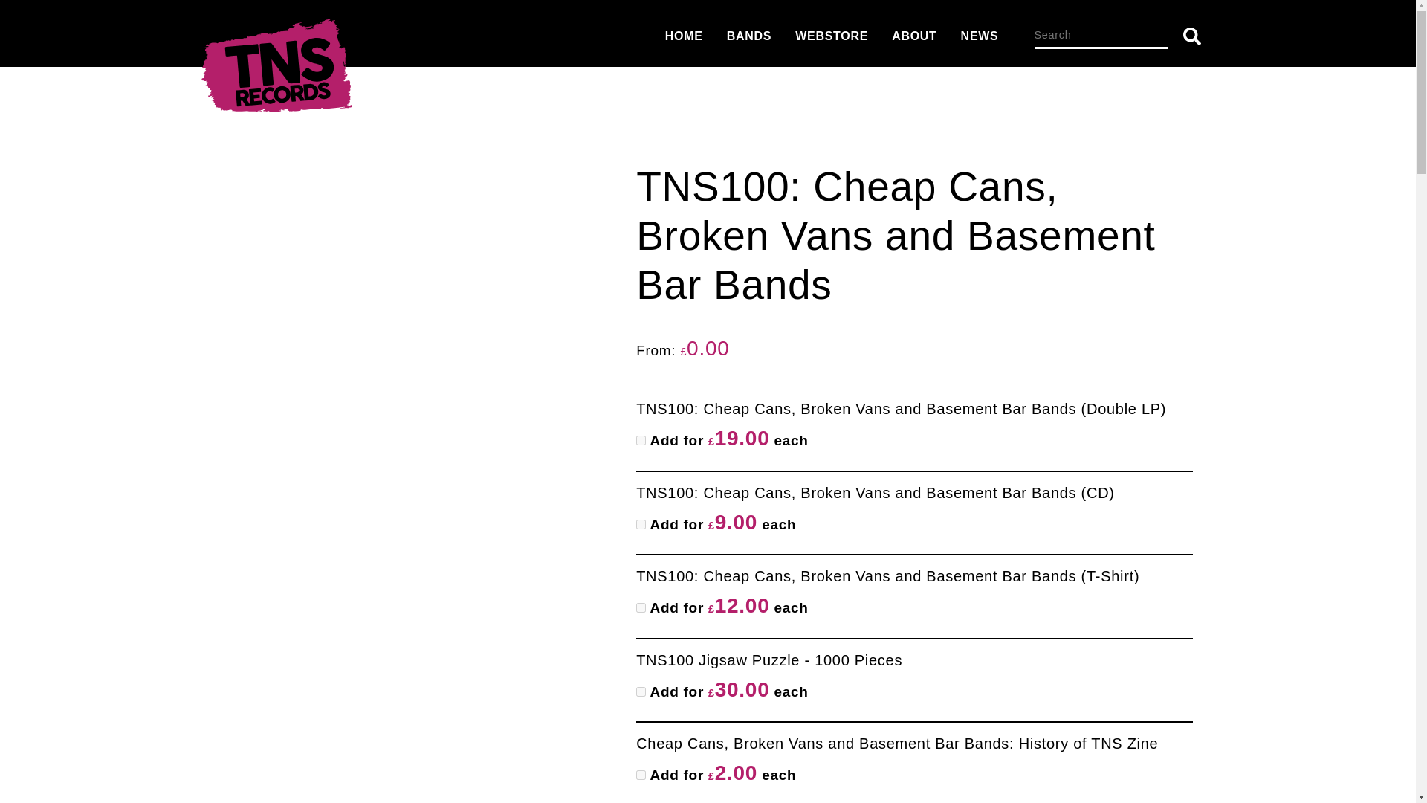  What do you see at coordinates (684, 36) in the screenshot?
I see `HOME` at bounding box center [684, 36].